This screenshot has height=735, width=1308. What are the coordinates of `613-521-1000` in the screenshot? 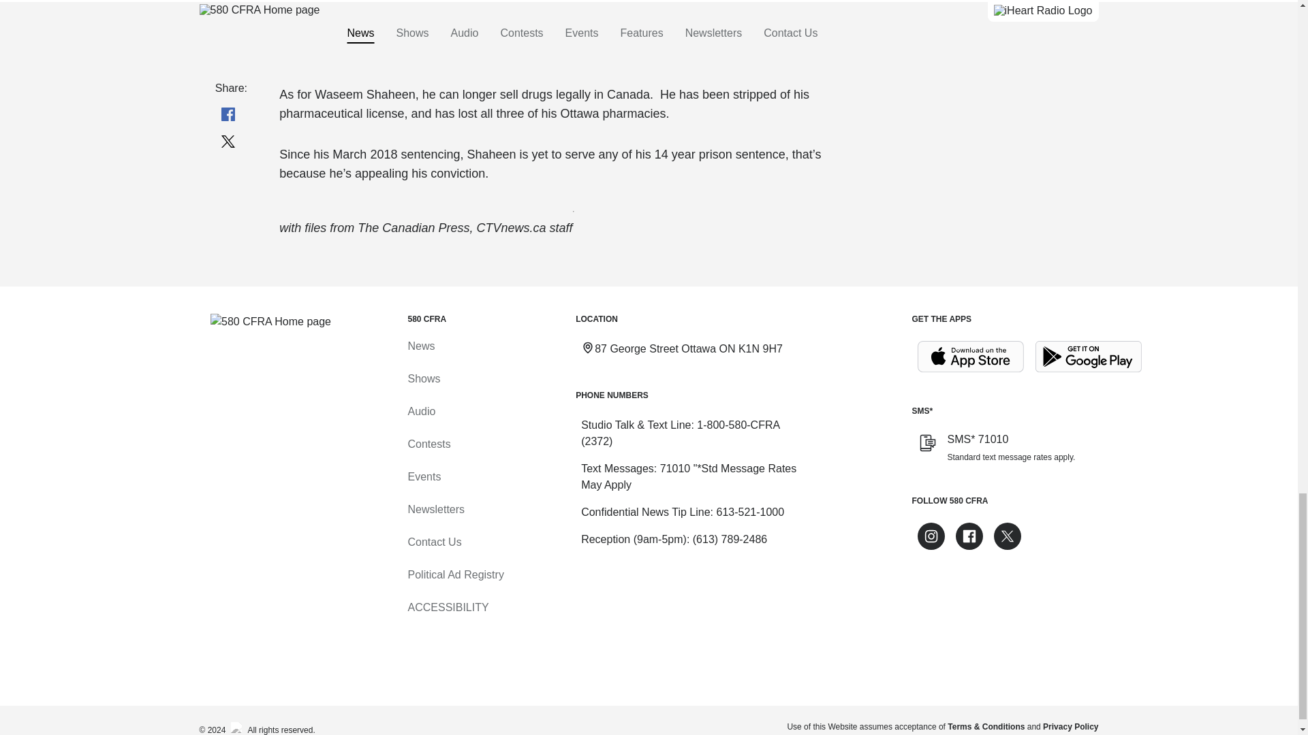 It's located at (749, 512).